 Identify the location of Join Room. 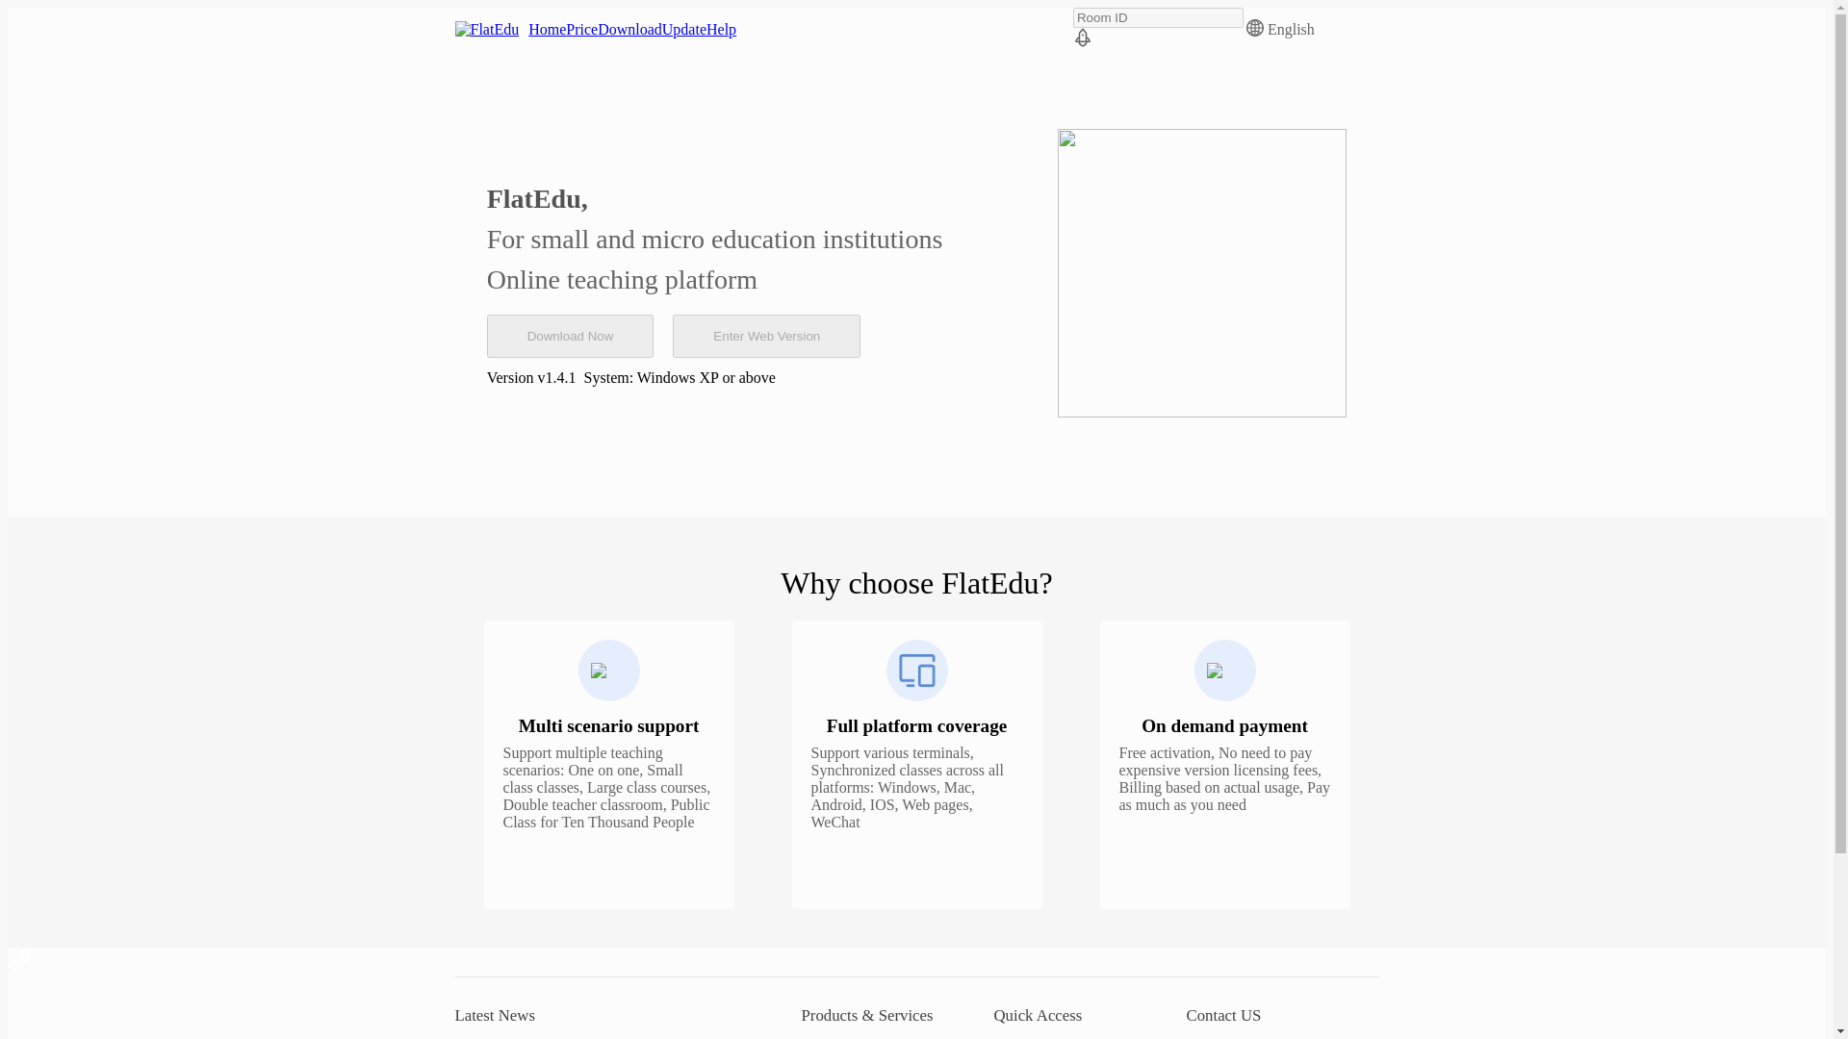
(1082, 40).